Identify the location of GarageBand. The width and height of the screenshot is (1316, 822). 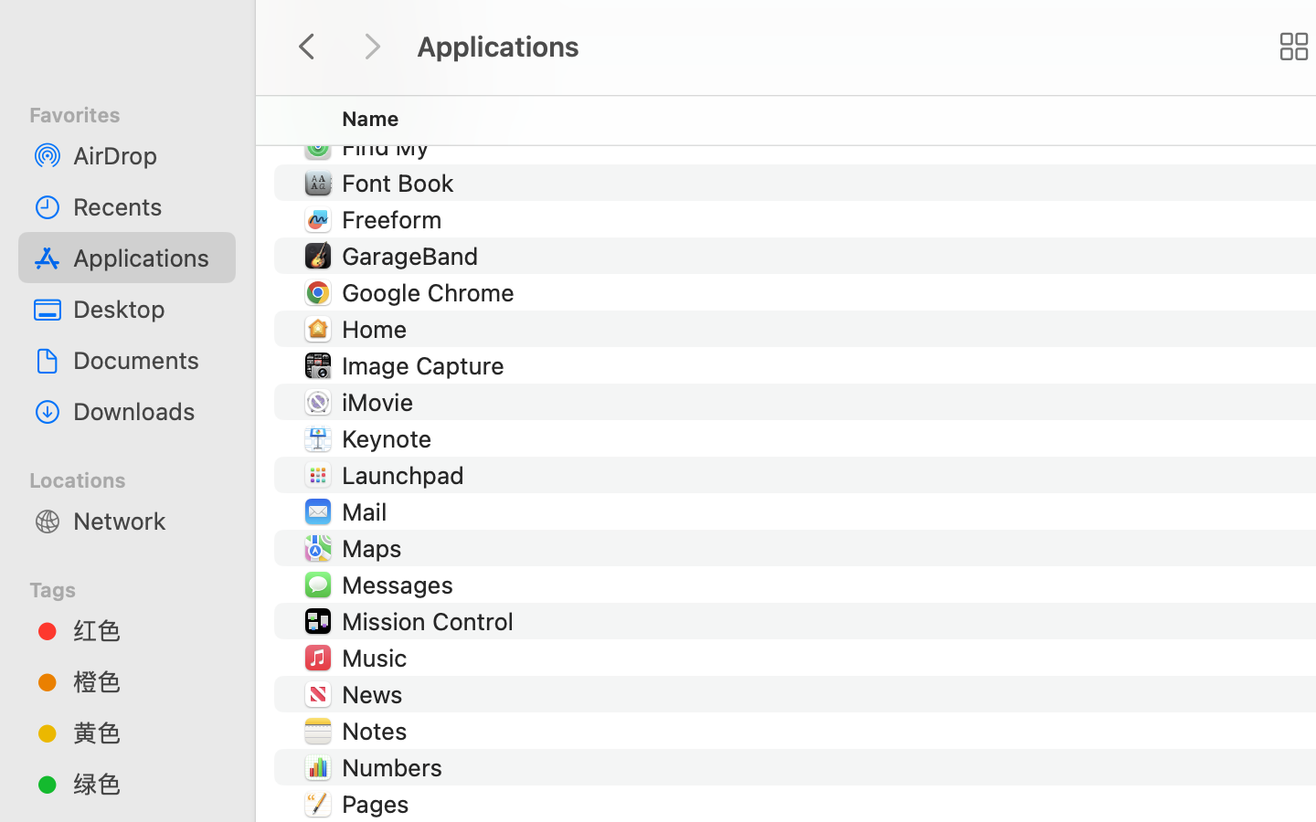
(413, 256).